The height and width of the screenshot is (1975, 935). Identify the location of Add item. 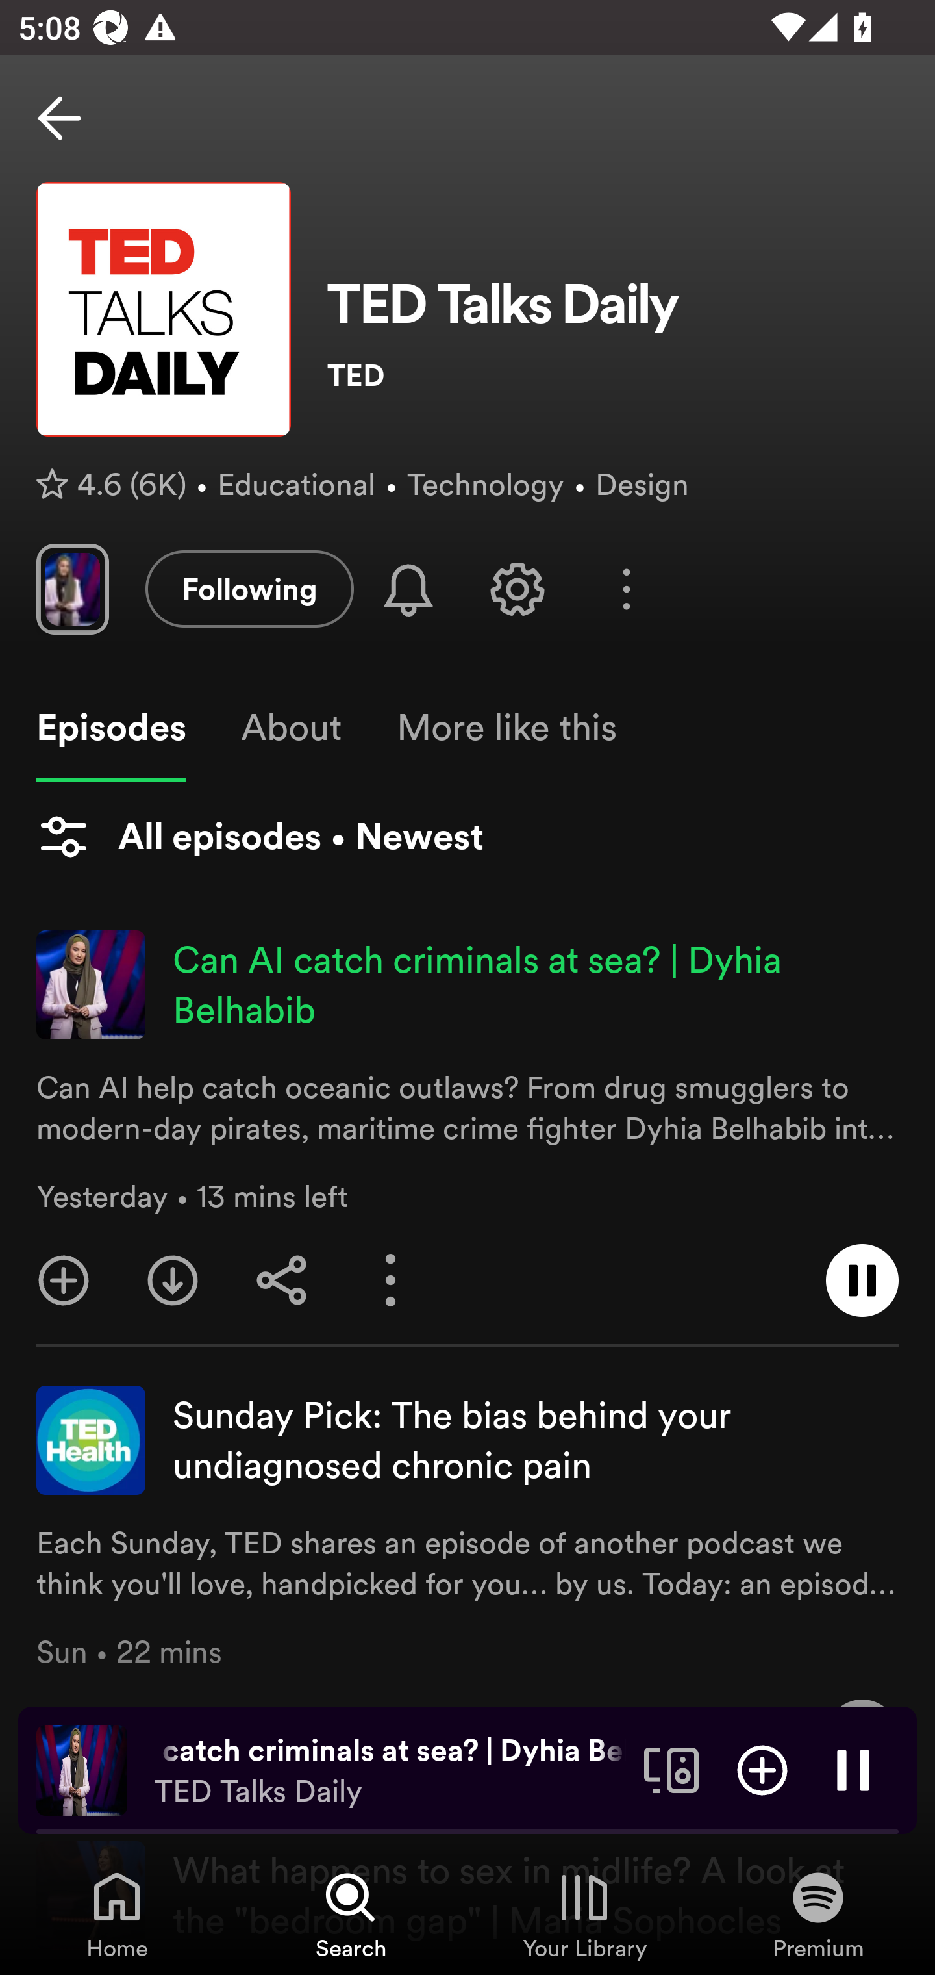
(762, 1769).